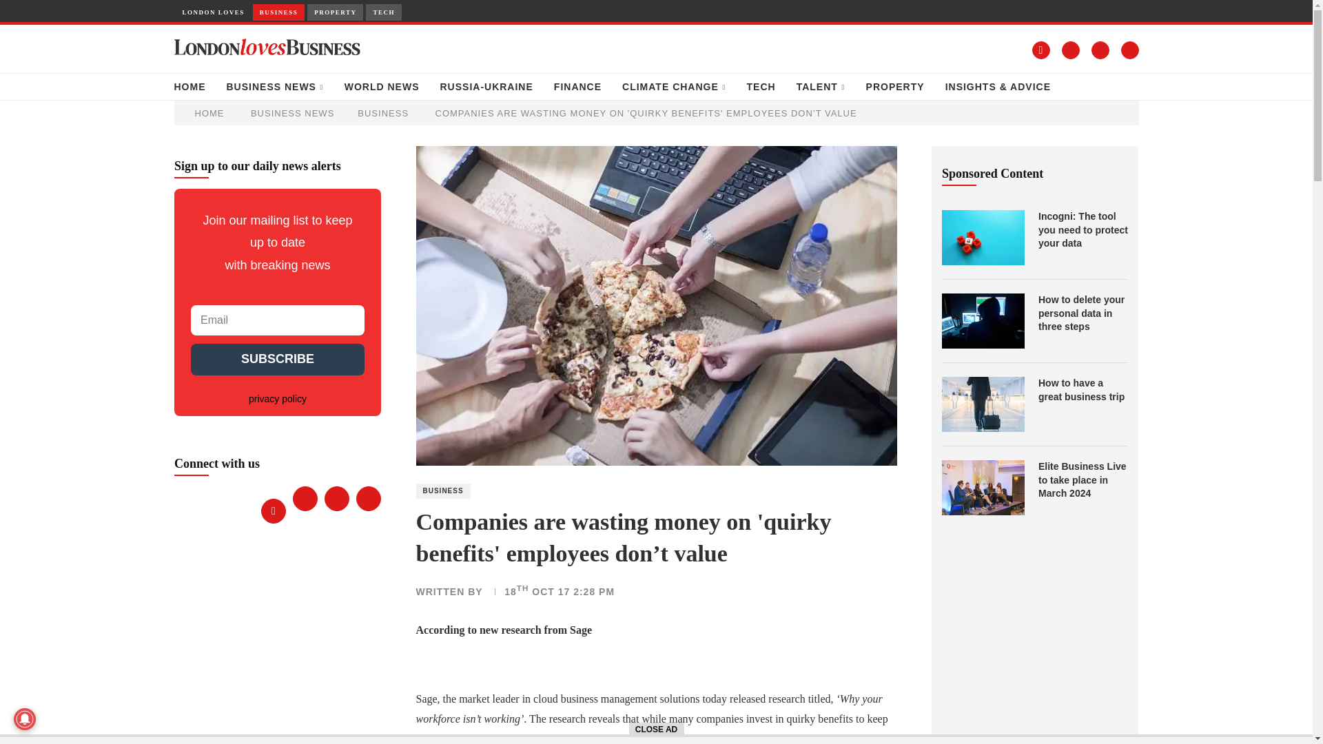 This screenshot has height=744, width=1323. I want to click on Elite Business Live to take place in March 2024, so click(1083, 480).